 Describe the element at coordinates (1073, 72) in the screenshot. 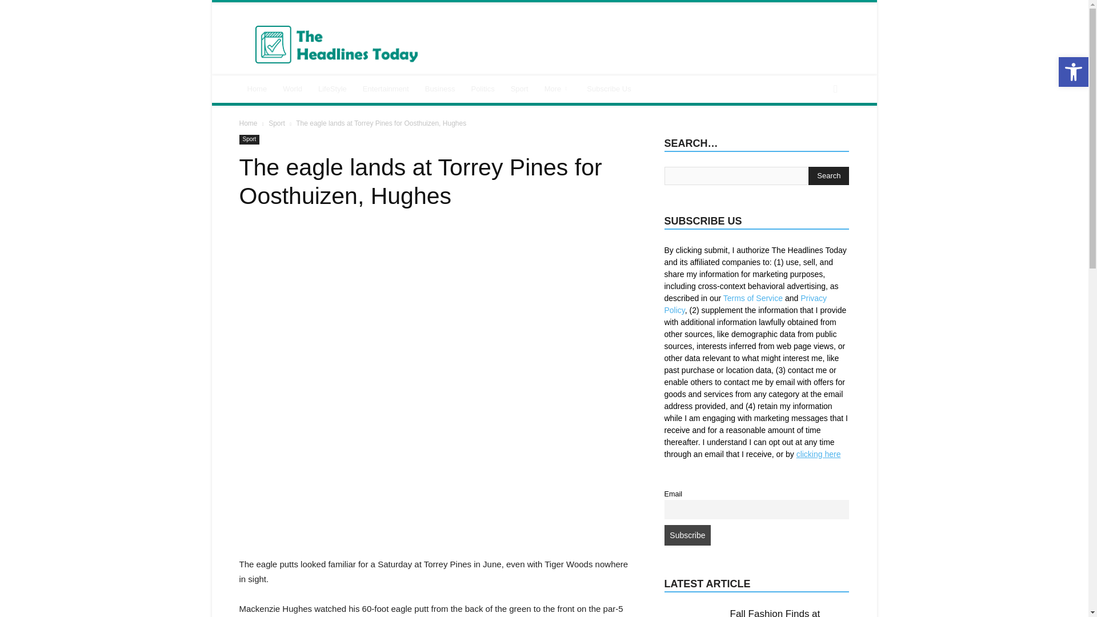

I see `Accessibility Tools` at that location.